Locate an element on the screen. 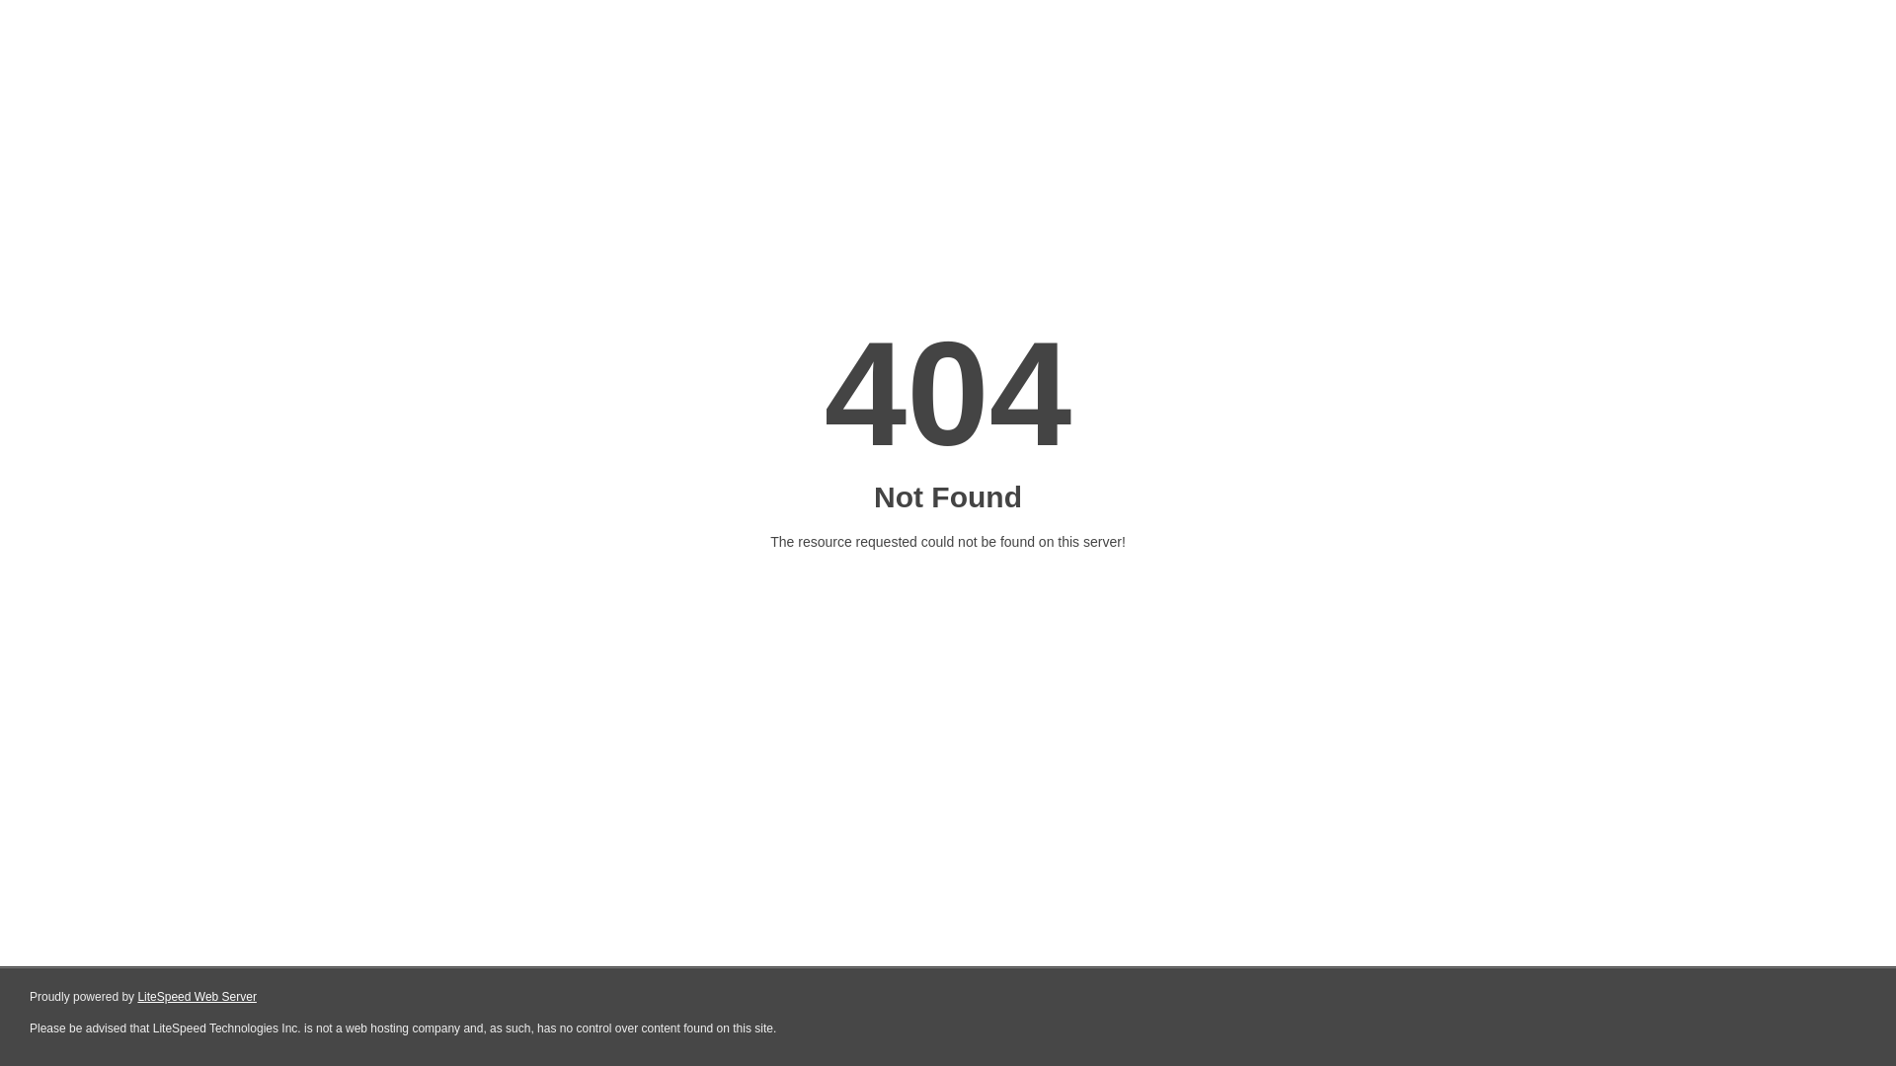 The image size is (1896, 1066). LiteSpeed Web Server is located at coordinates (197, 997).